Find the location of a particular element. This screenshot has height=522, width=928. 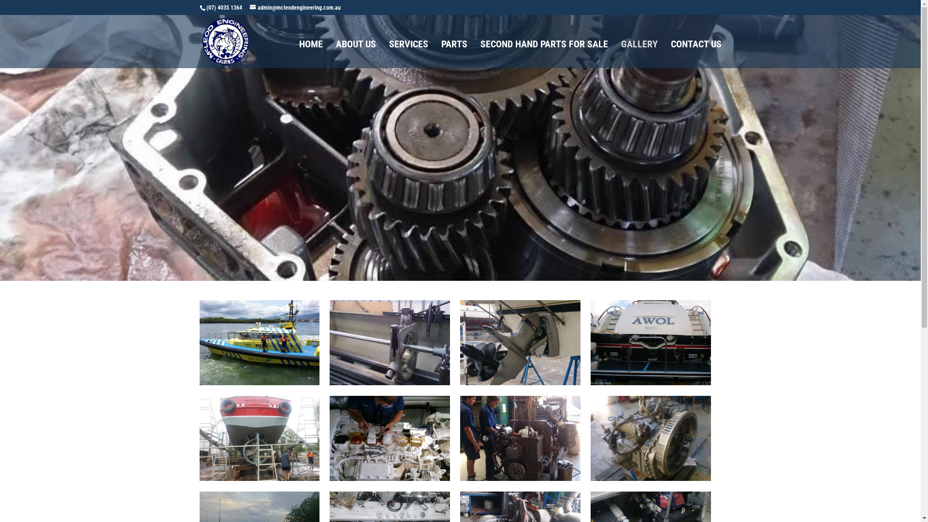

gallery19 is located at coordinates (520, 382).